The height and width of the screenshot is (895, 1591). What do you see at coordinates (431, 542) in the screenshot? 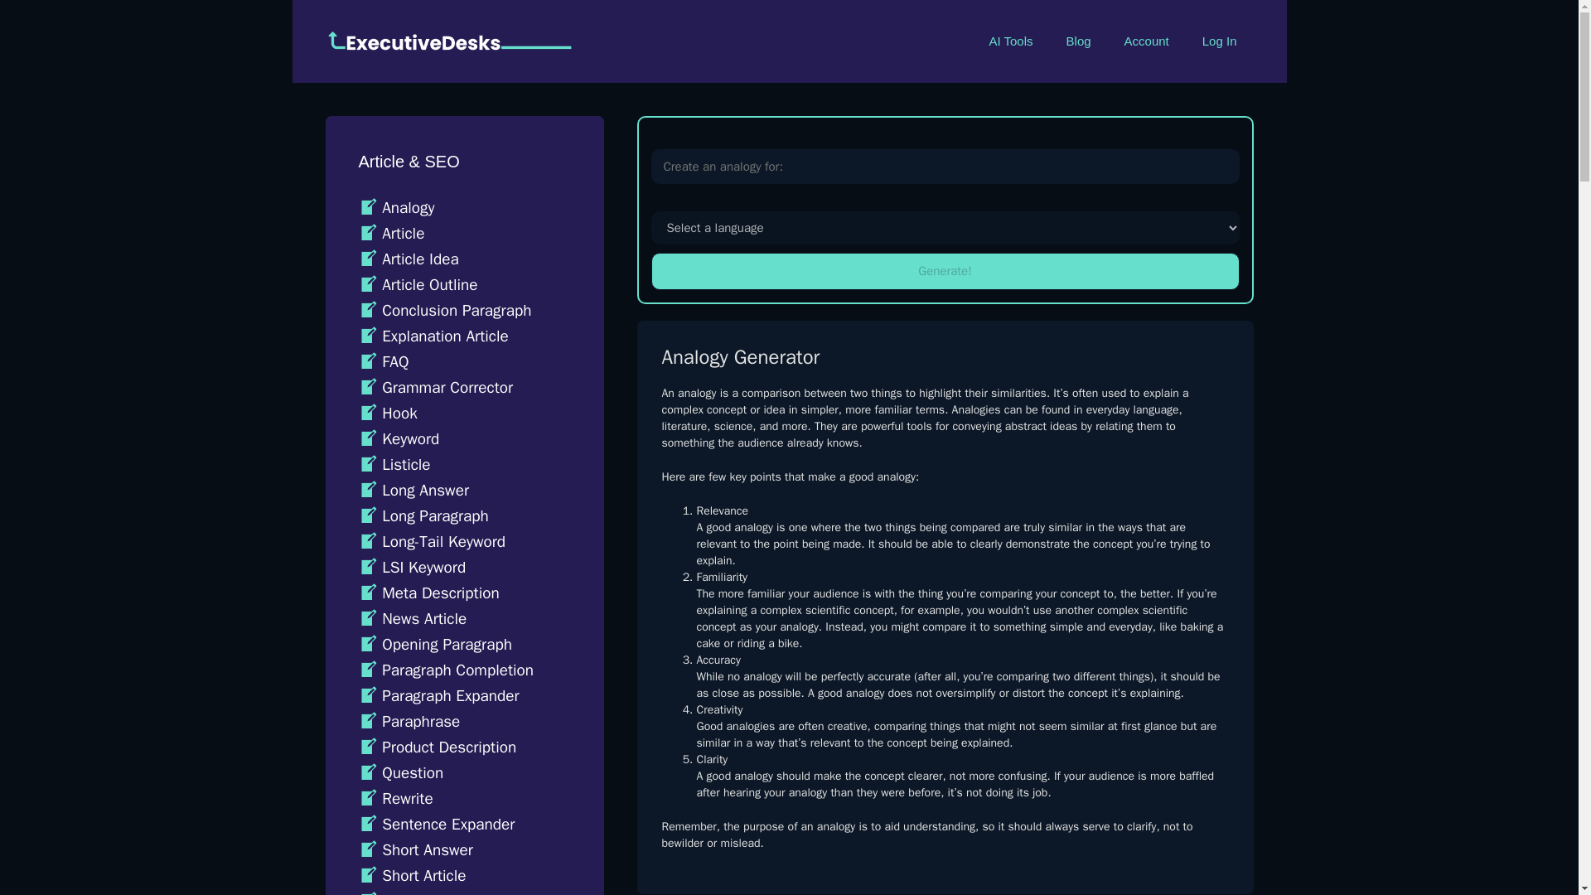
I see `Long-Tail Keyword` at bounding box center [431, 542].